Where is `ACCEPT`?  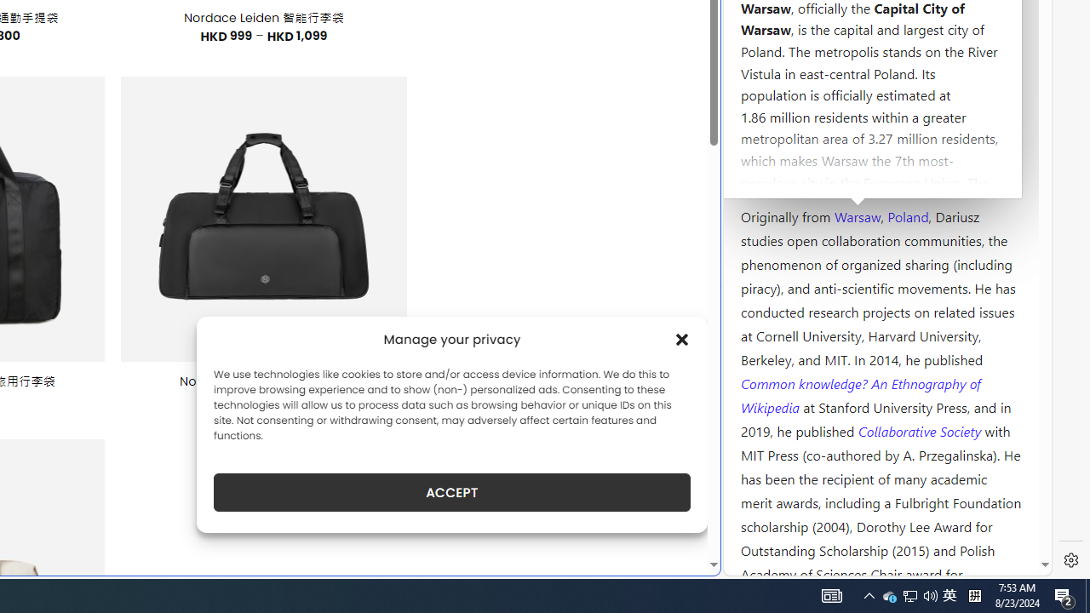 ACCEPT is located at coordinates (451, 492).